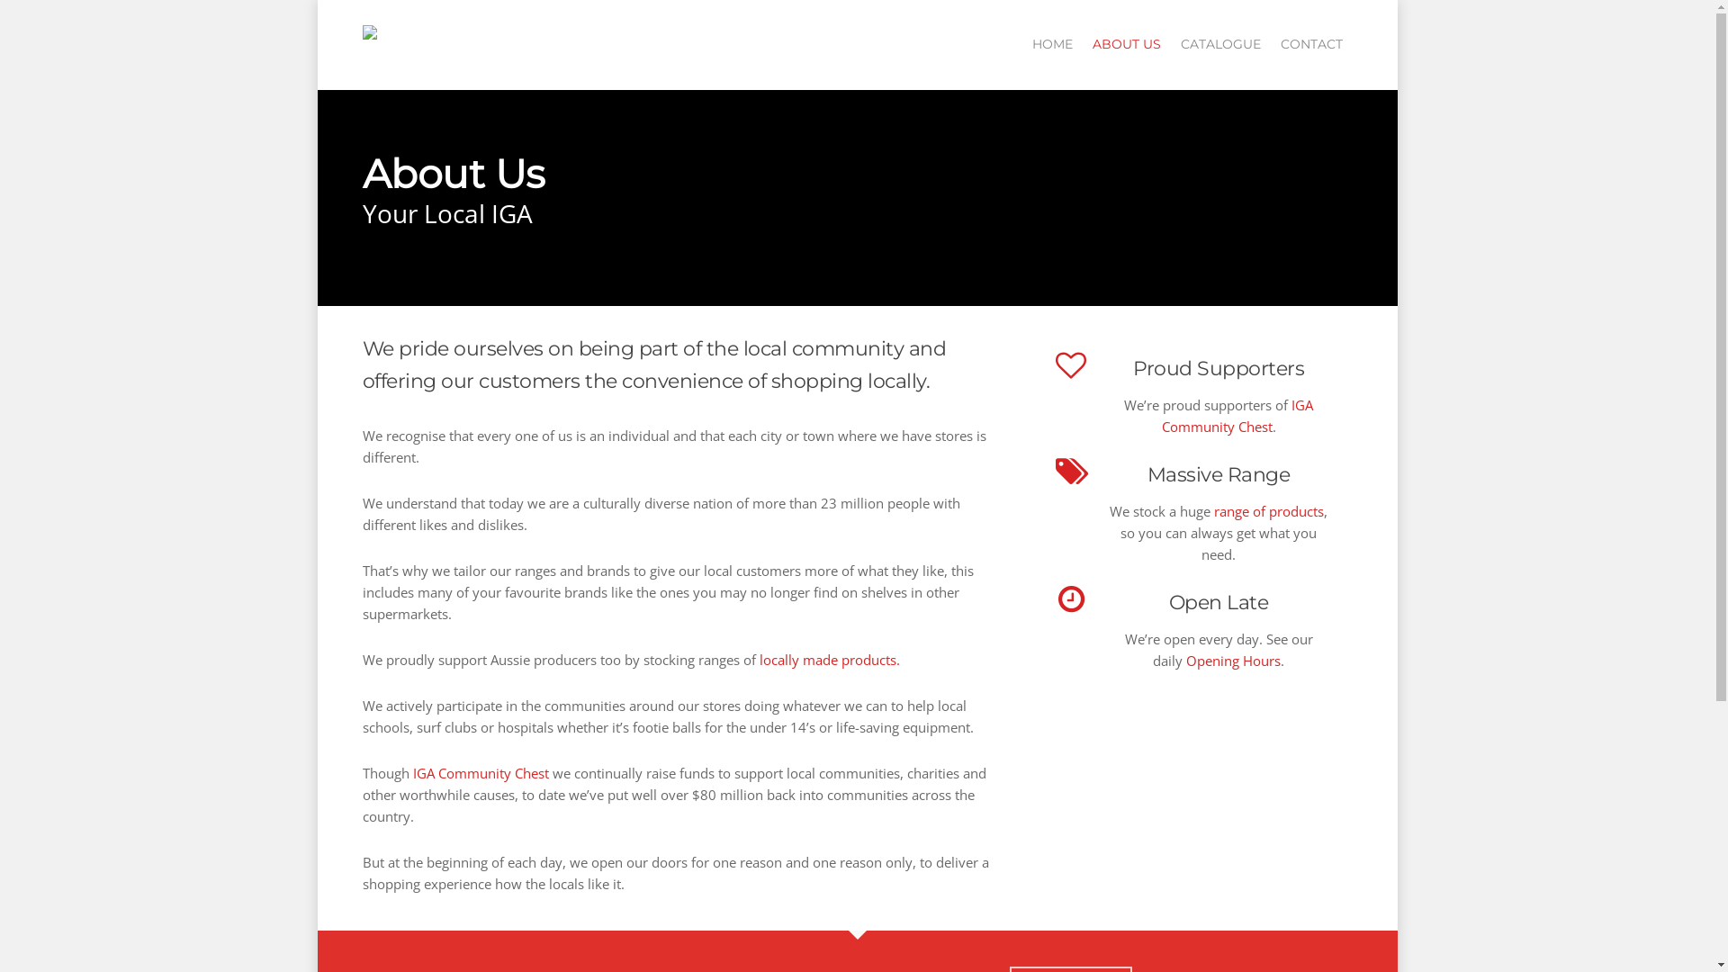 The height and width of the screenshot is (972, 1728). I want to click on IGA Community Chest, so click(481, 773).